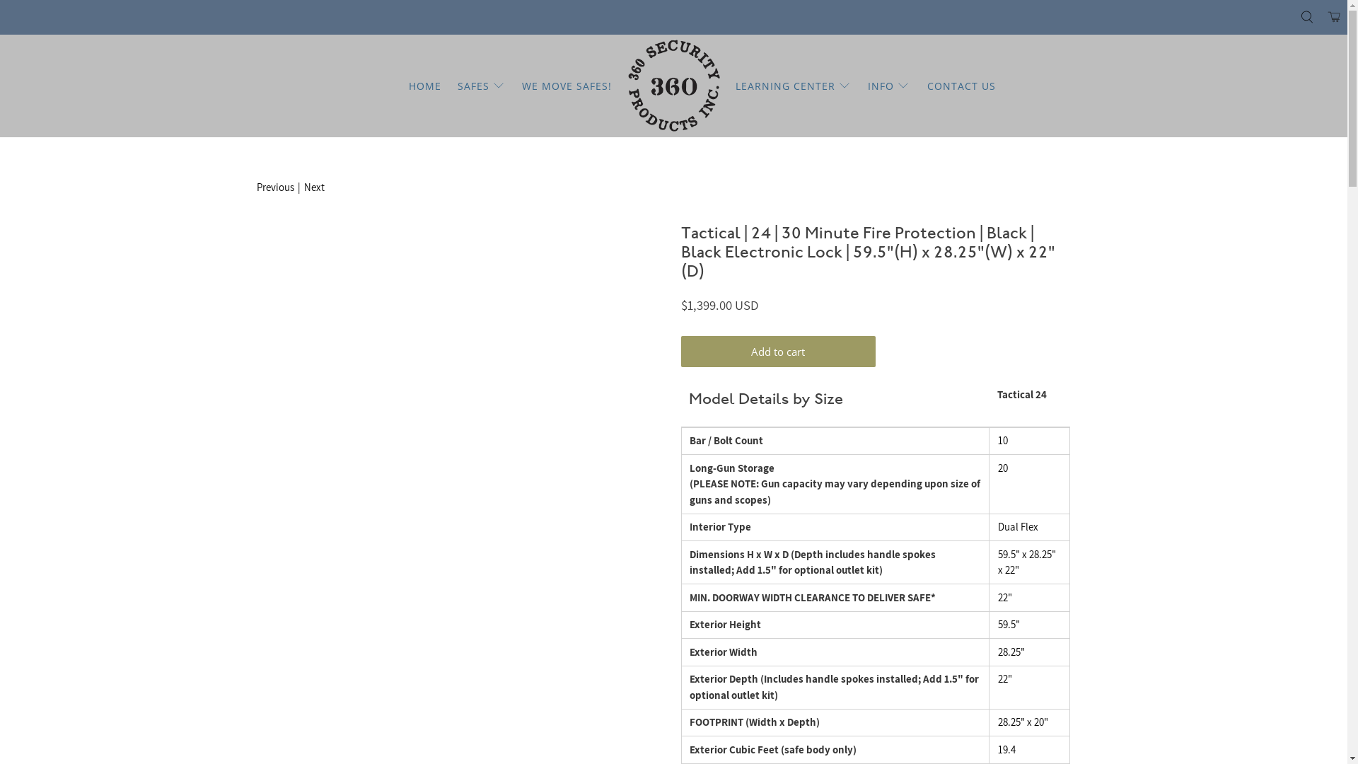 This screenshot has height=764, width=1358. I want to click on CONTACT US, so click(961, 86).